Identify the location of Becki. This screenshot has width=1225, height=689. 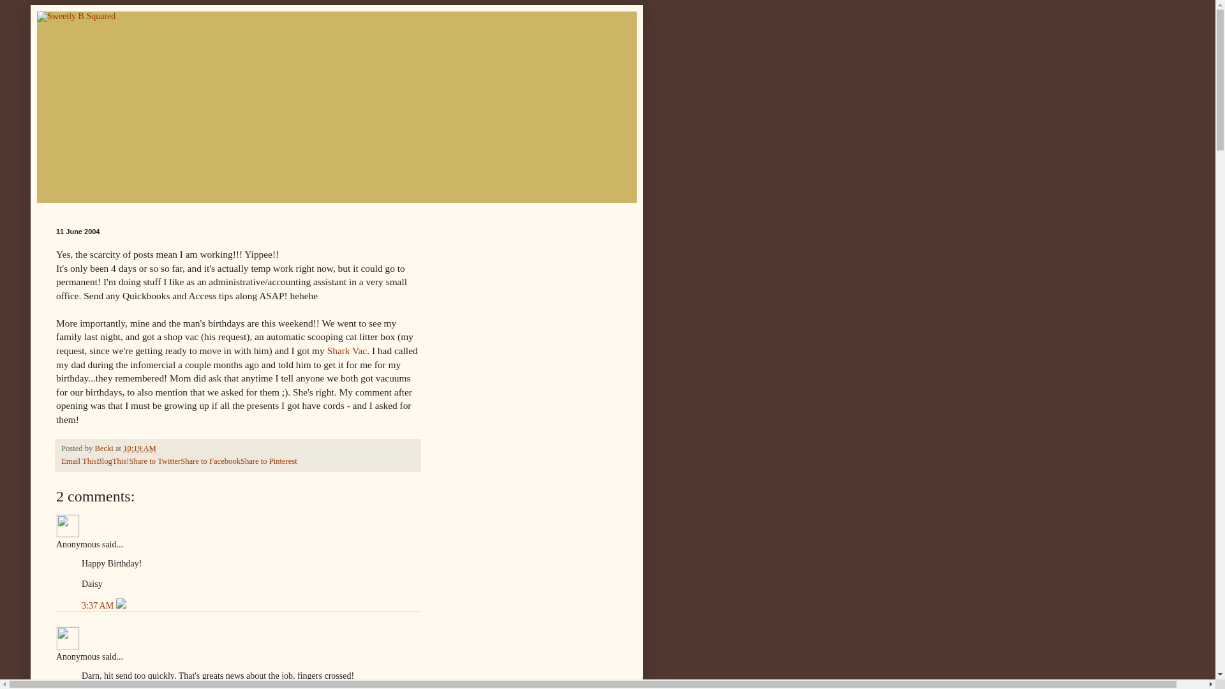
(105, 448).